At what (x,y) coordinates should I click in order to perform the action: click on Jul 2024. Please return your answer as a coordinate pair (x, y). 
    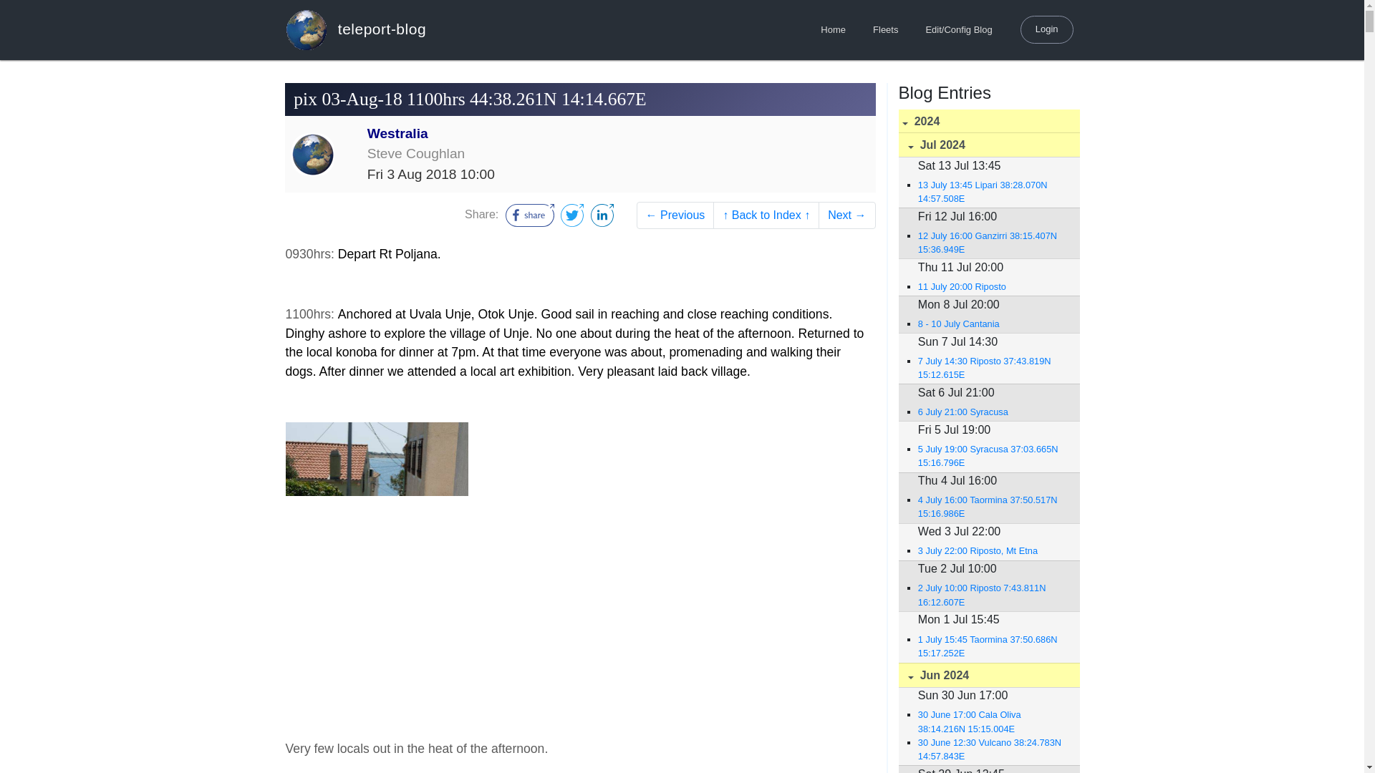
    Looking at the image, I should click on (988, 145).